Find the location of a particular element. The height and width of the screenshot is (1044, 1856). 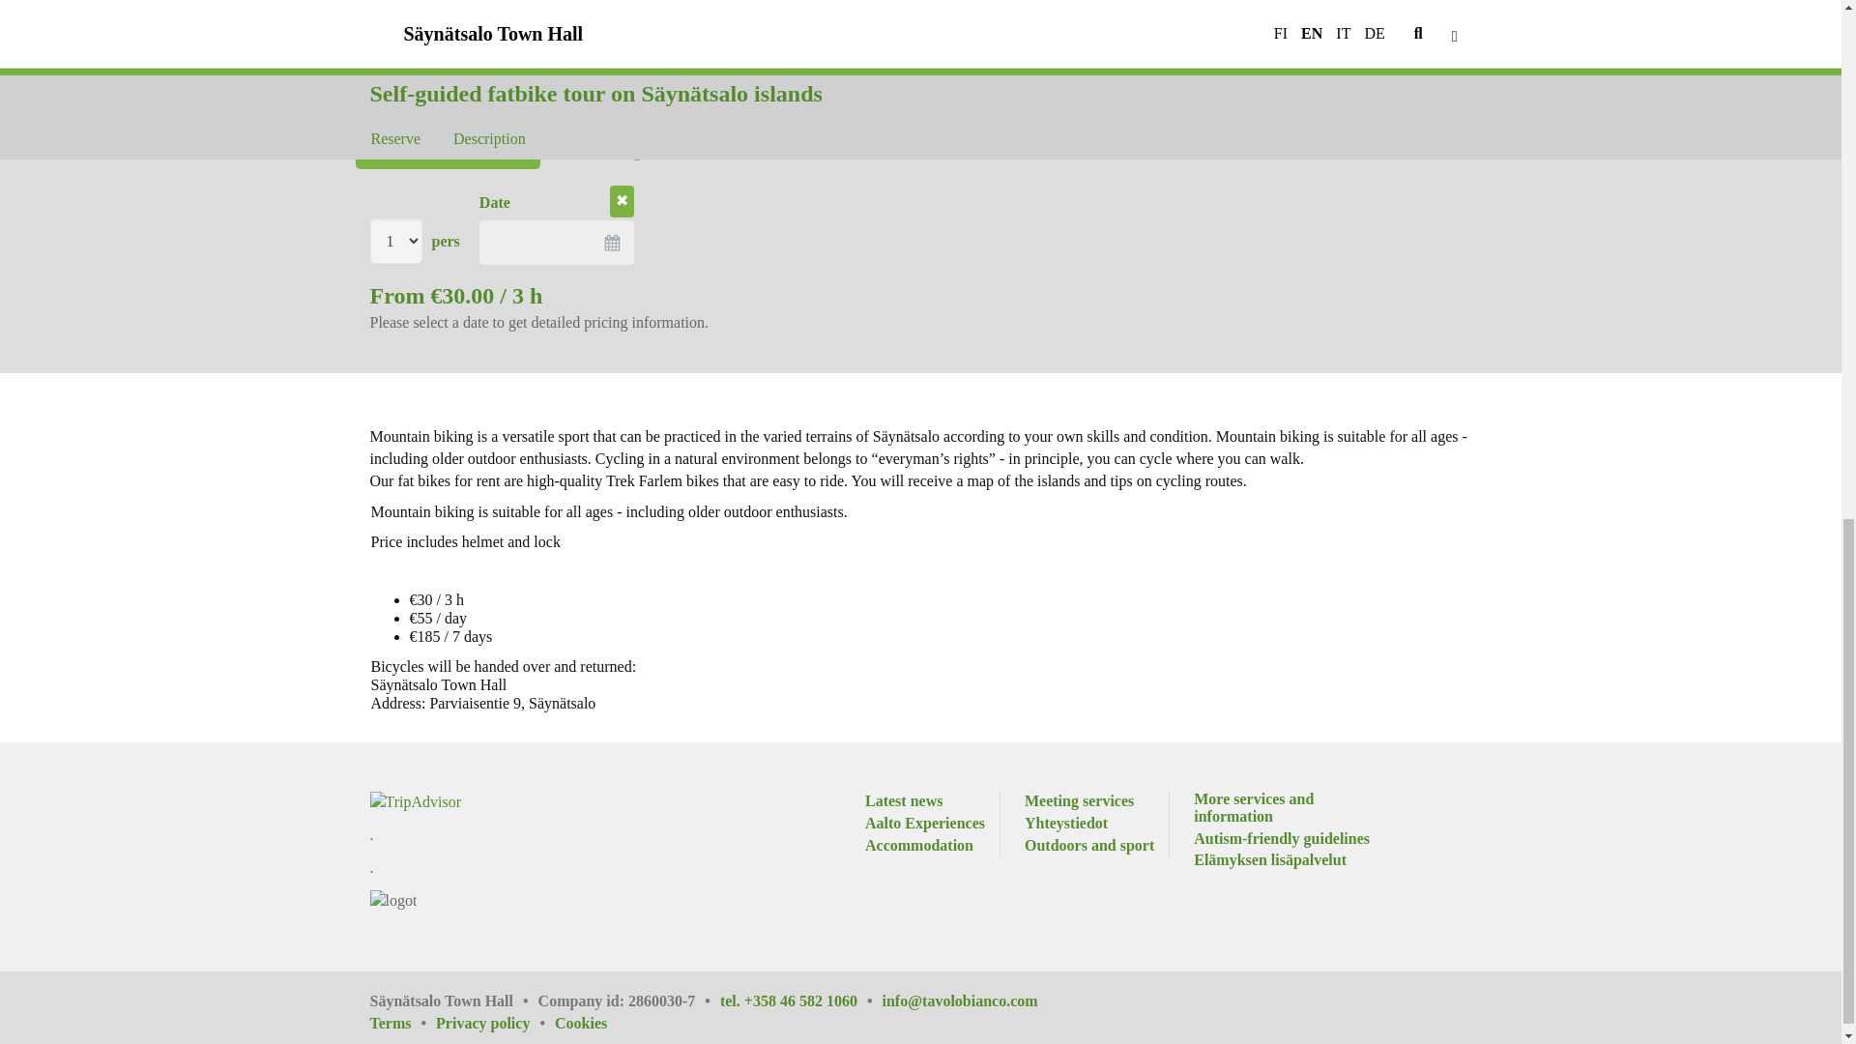

Overnight reservation is located at coordinates (650, 151).